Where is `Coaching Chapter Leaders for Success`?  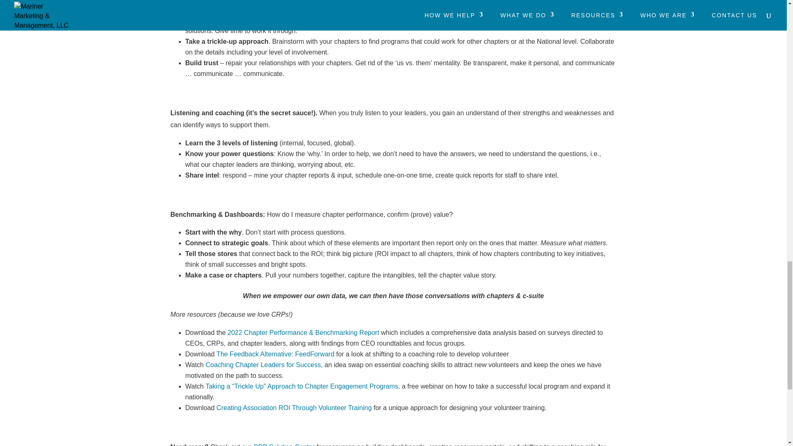
Coaching Chapter Leaders for Success is located at coordinates (263, 365).